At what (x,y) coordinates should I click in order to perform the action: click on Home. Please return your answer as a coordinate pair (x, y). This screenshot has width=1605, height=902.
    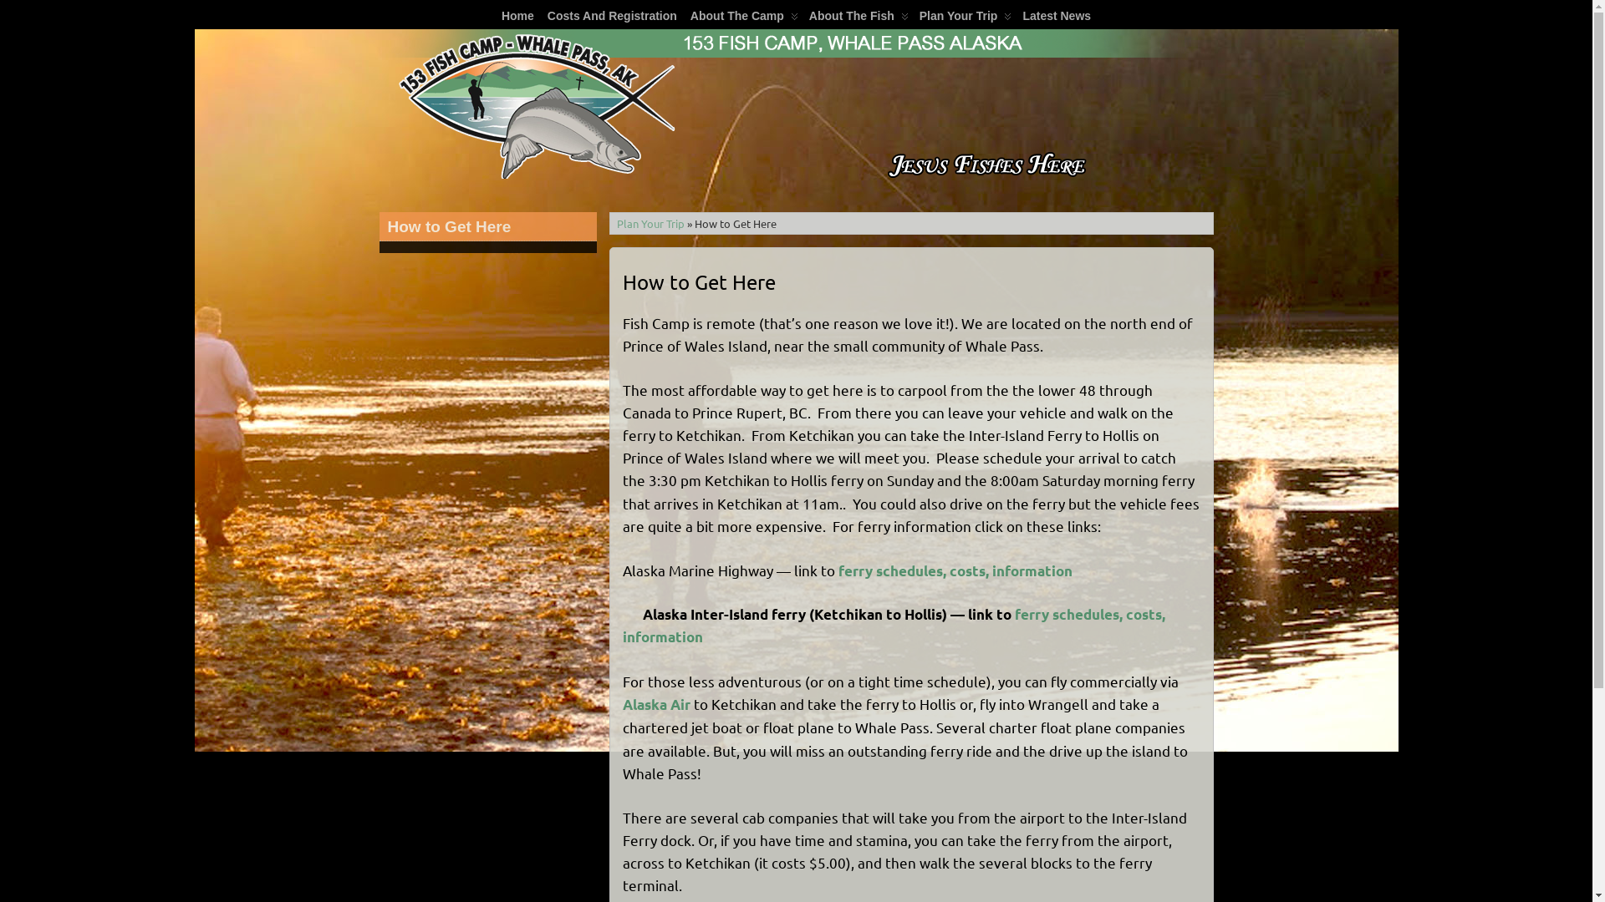
    Looking at the image, I should click on (518, 15).